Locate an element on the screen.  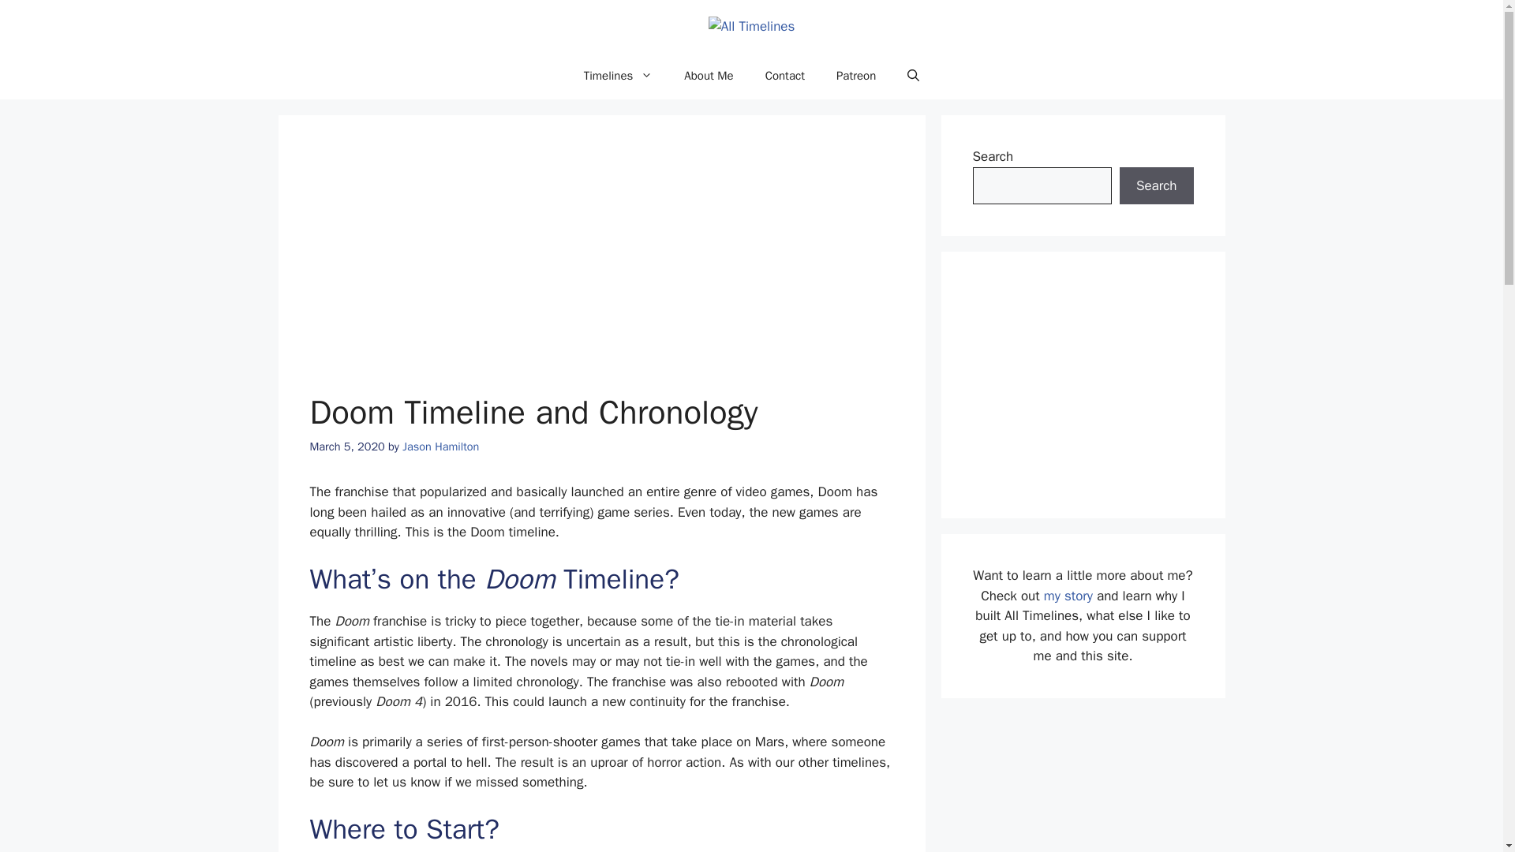
Timelines is located at coordinates (619, 76).